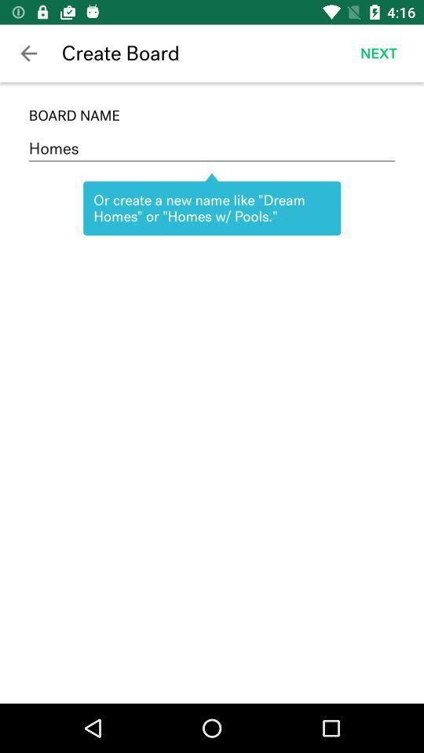 This screenshot has width=424, height=753. What do you see at coordinates (212, 115) in the screenshot?
I see `launch the item above homes` at bounding box center [212, 115].